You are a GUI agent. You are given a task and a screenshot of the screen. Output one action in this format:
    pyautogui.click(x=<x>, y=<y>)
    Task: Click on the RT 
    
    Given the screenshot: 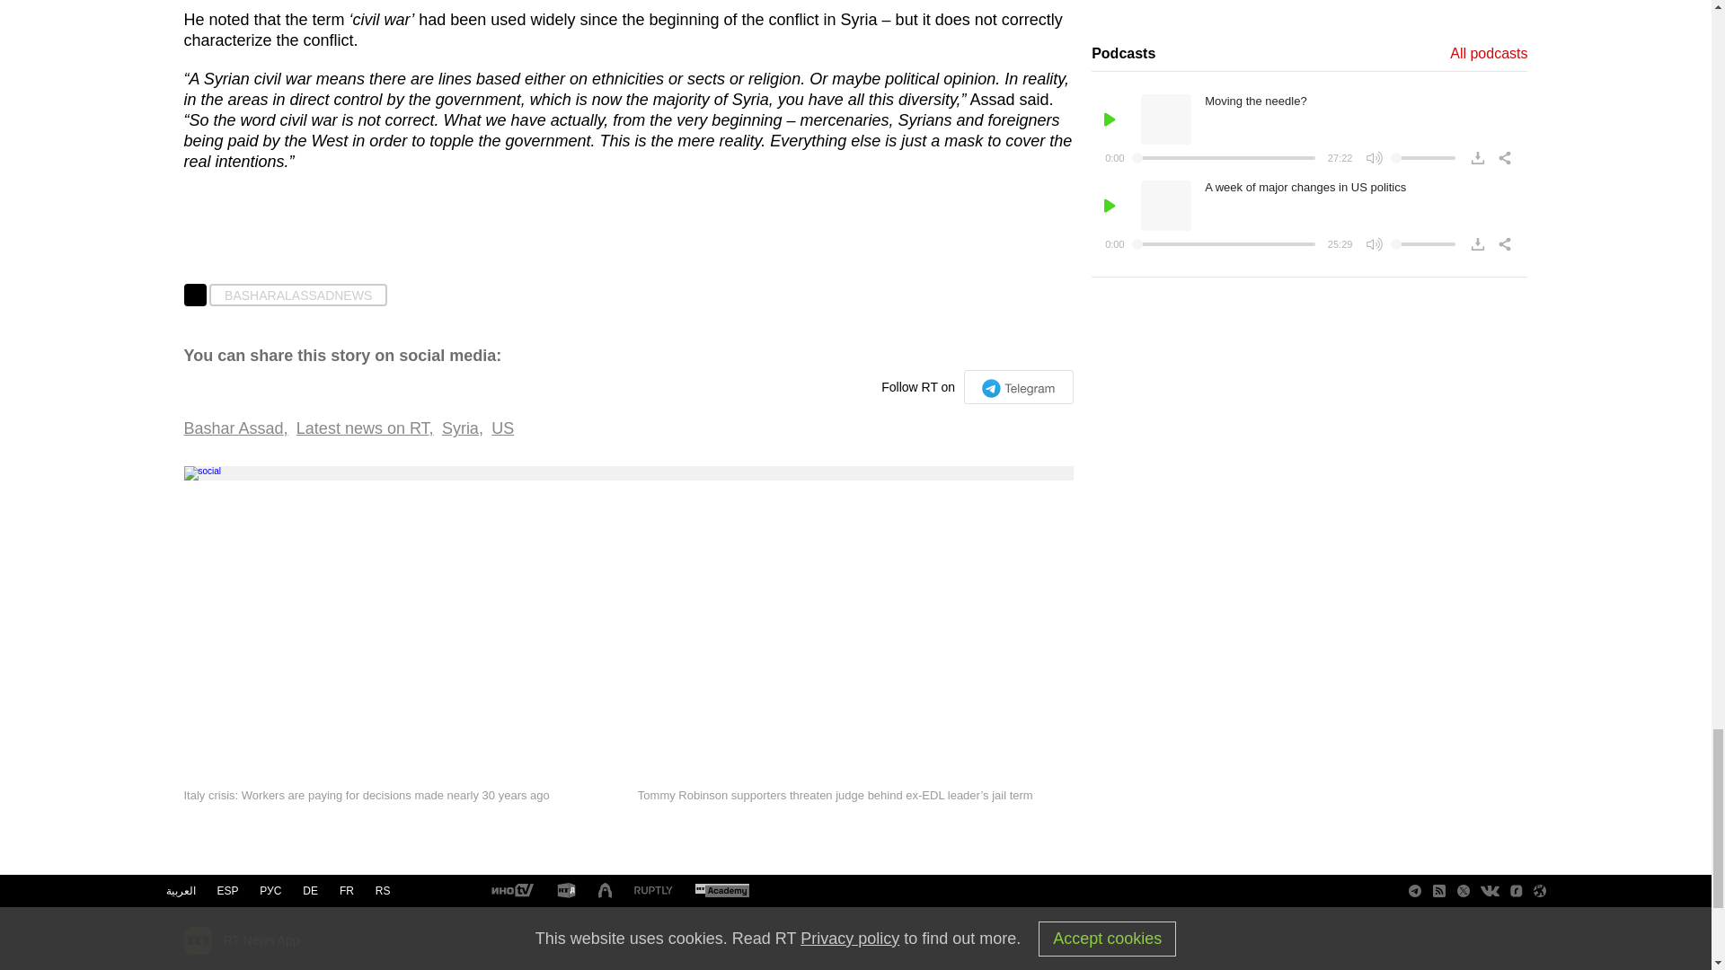 What is the action you would take?
    pyautogui.click(x=721, y=891)
    